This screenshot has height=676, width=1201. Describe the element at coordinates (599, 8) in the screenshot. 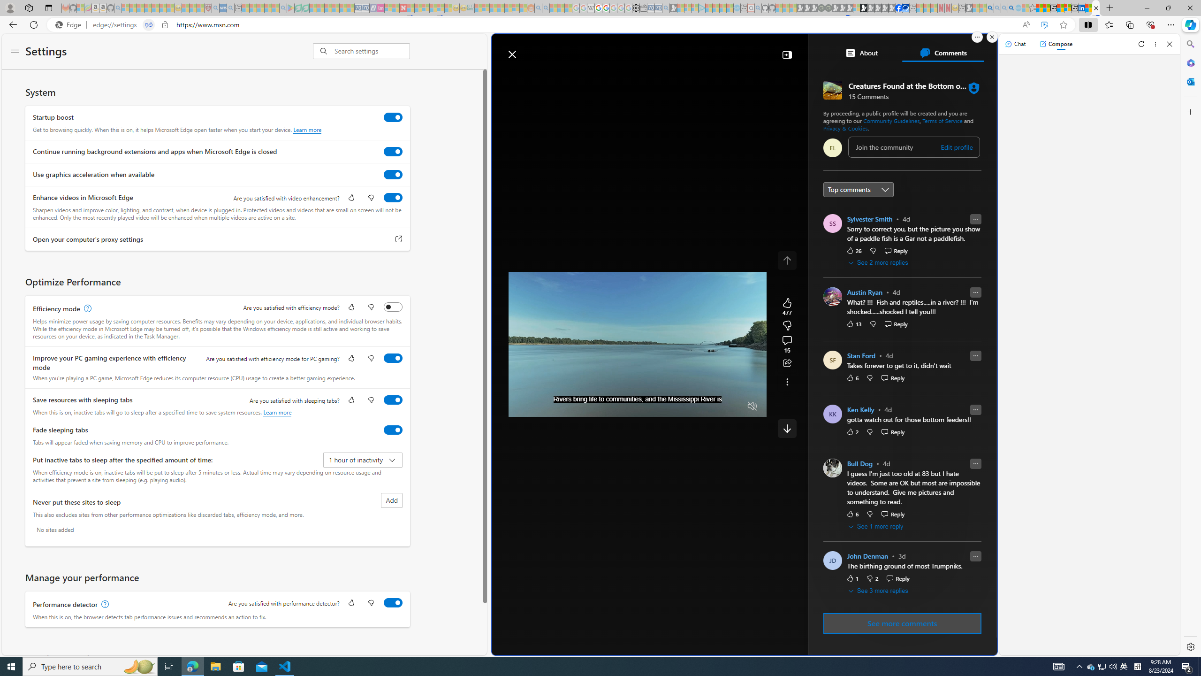

I see `Privacy Help Center - Policies Help` at that location.